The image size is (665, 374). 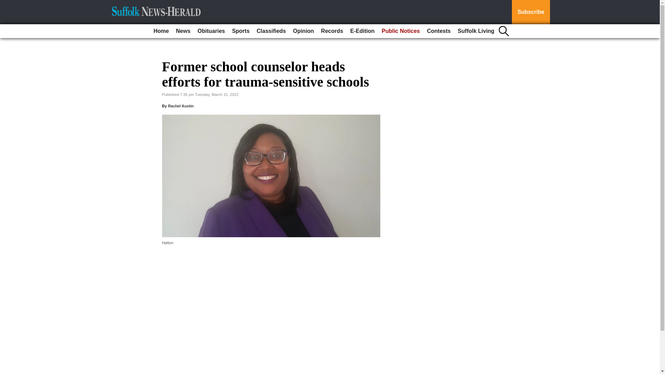 What do you see at coordinates (183, 31) in the screenshot?
I see `News` at bounding box center [183, 31].